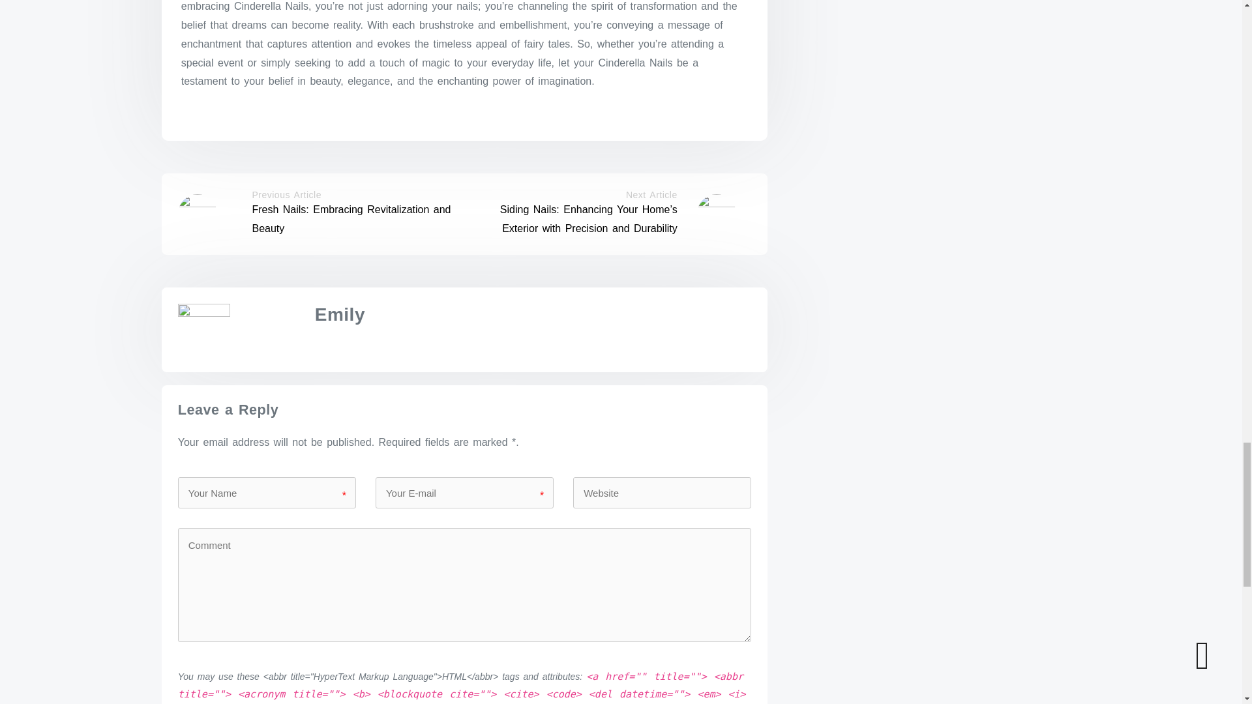 The image size is (1252, 704). What do you see at coordinates (351, 219) in the screenshot?
I see `Fresh Nails: Embracing Revitalization and Beauty` at bounding box center [351, 219].